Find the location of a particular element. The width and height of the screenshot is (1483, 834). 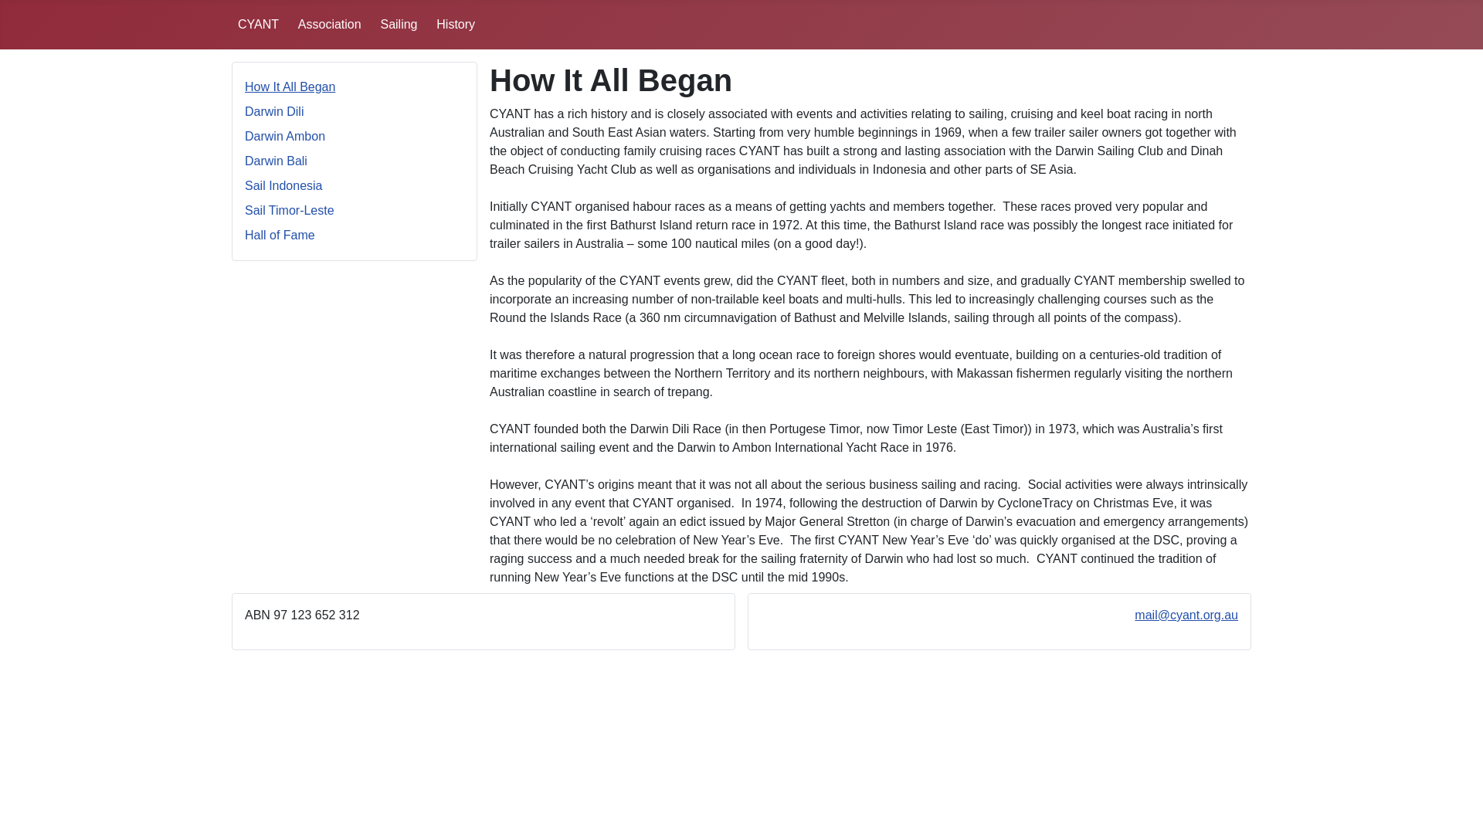

History is located at coordinates (456, 25).